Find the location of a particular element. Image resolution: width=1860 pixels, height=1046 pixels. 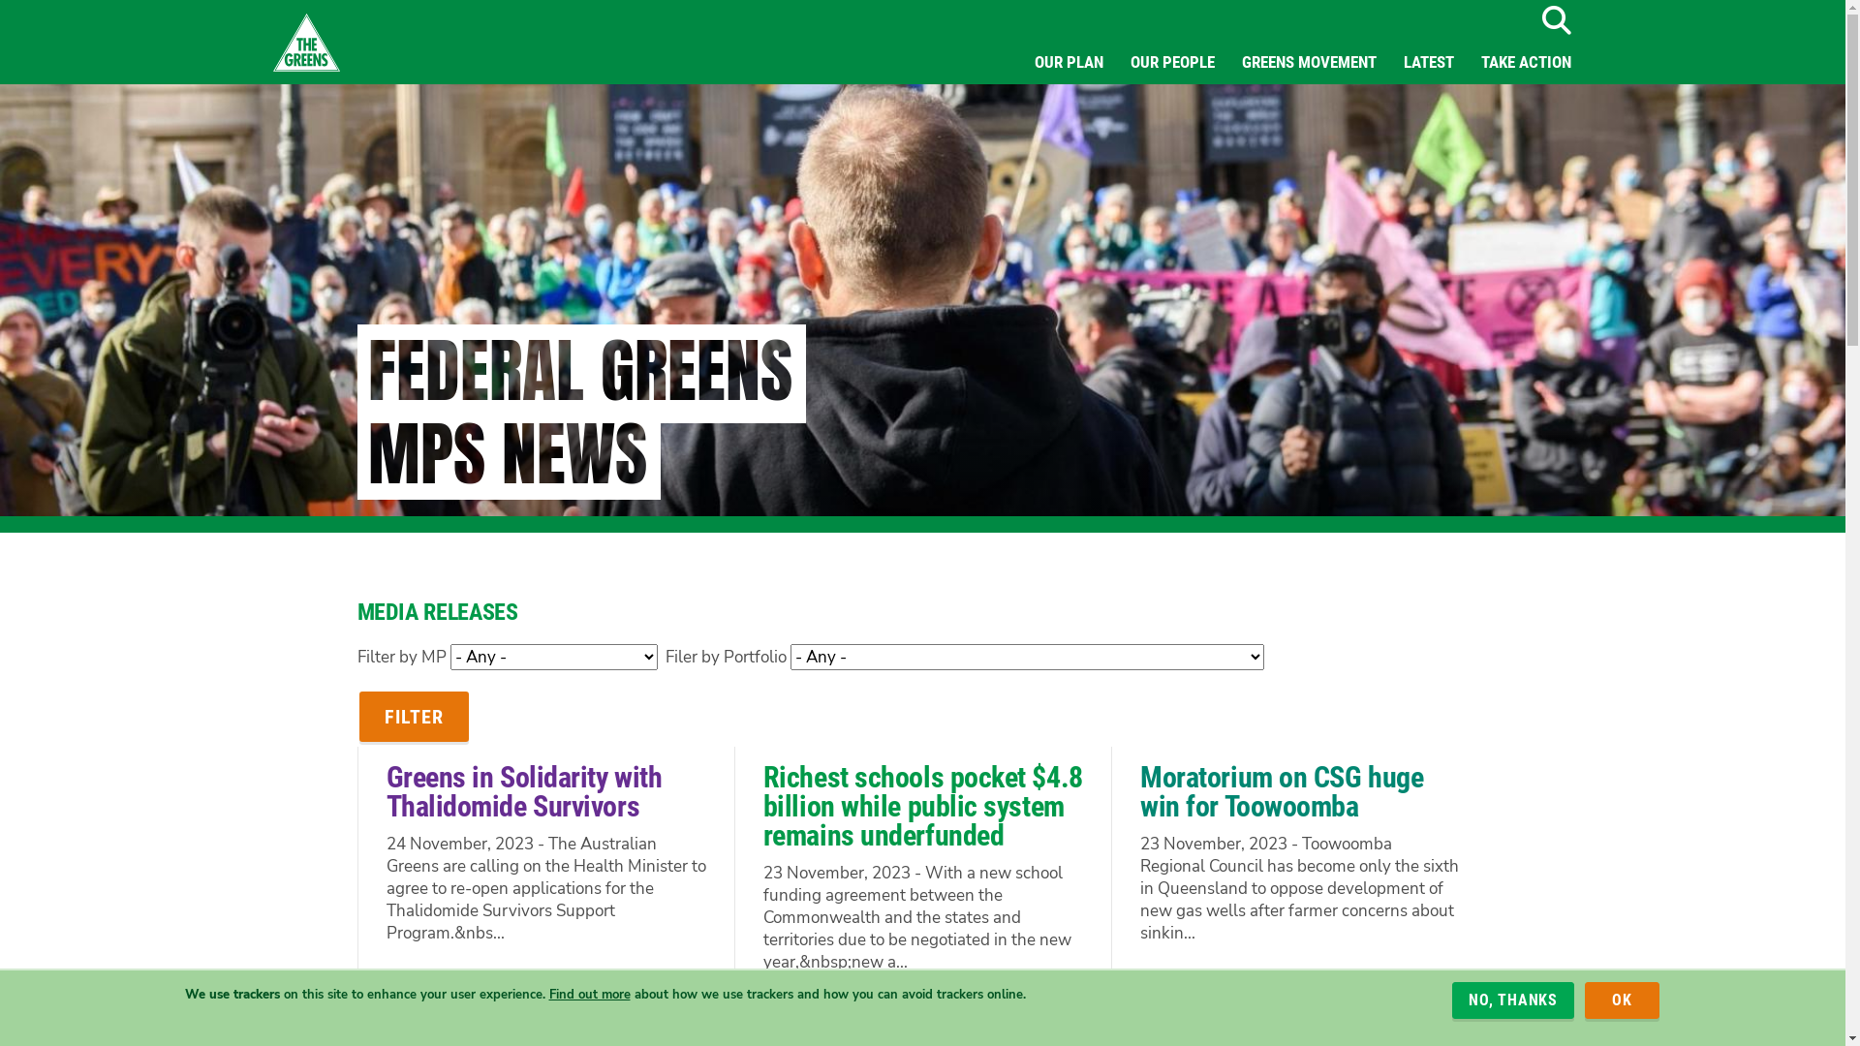

LATEST is located at coordinates (1428, 62).